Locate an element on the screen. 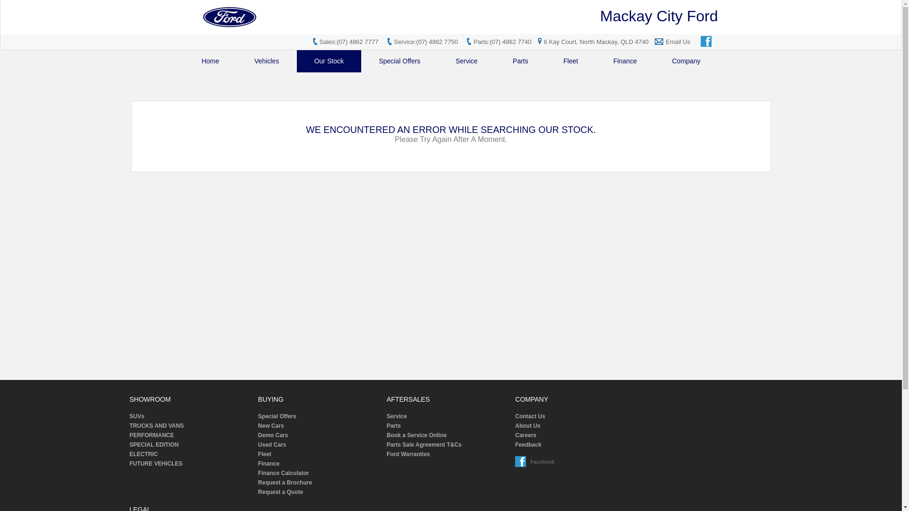 This screenshot has width=909, height=511. Demo Cars is located at coordinates (319, 435).